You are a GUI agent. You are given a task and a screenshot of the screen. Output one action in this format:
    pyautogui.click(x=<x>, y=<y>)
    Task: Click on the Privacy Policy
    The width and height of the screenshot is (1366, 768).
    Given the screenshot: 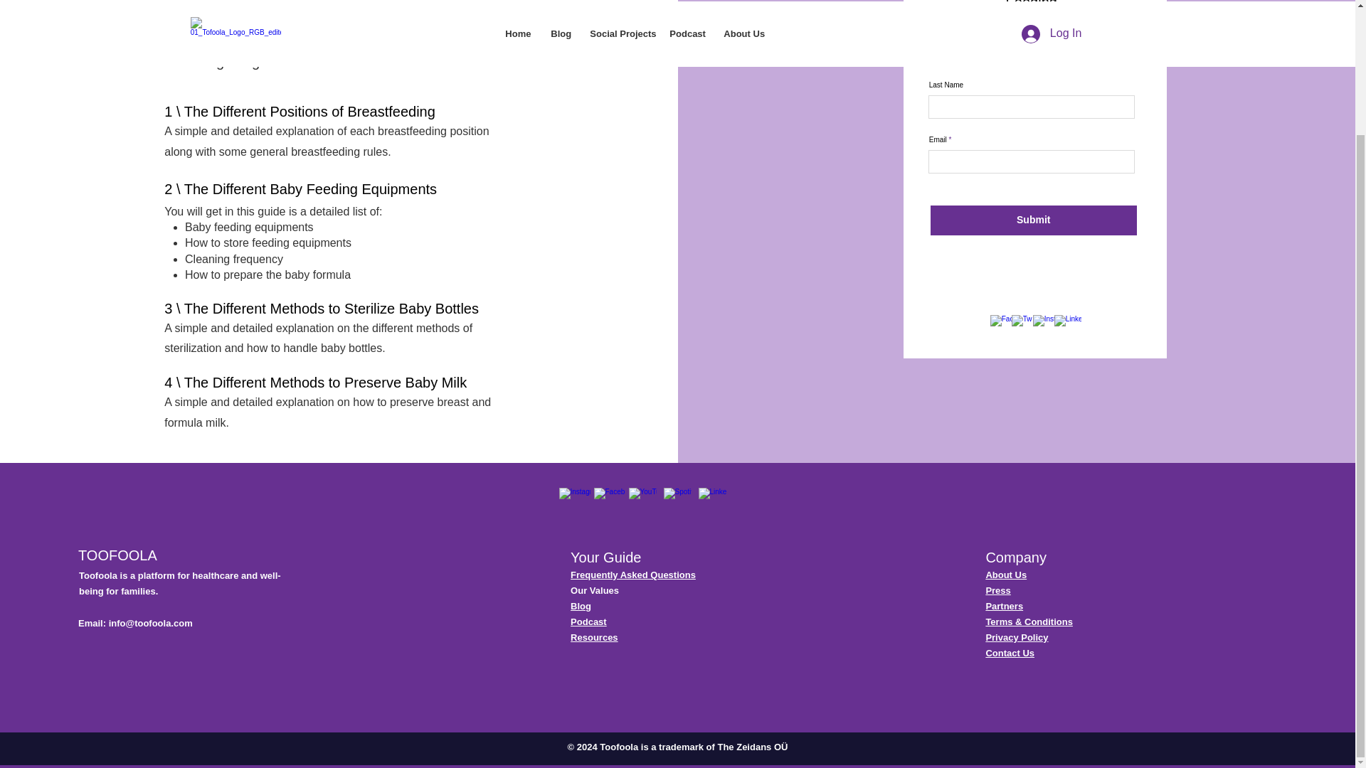 What is the action you would take?
    pyautogui.click(x=1016, y=637)
    